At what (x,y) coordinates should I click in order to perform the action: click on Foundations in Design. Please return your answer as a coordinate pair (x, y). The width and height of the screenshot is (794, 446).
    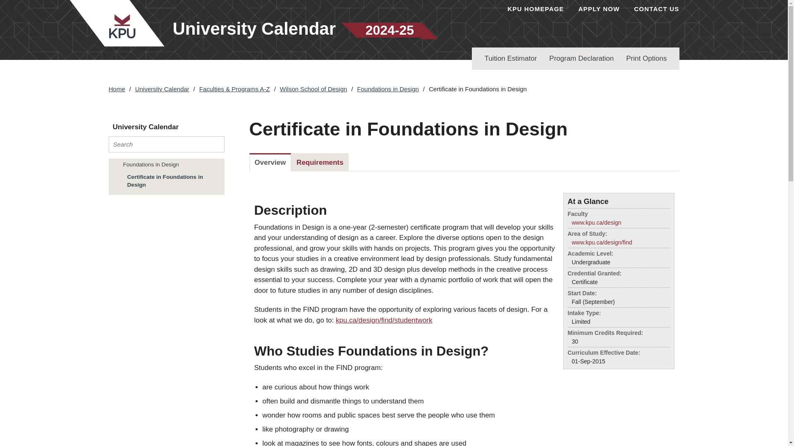
    Looking at the image, I should click on (388, 89).